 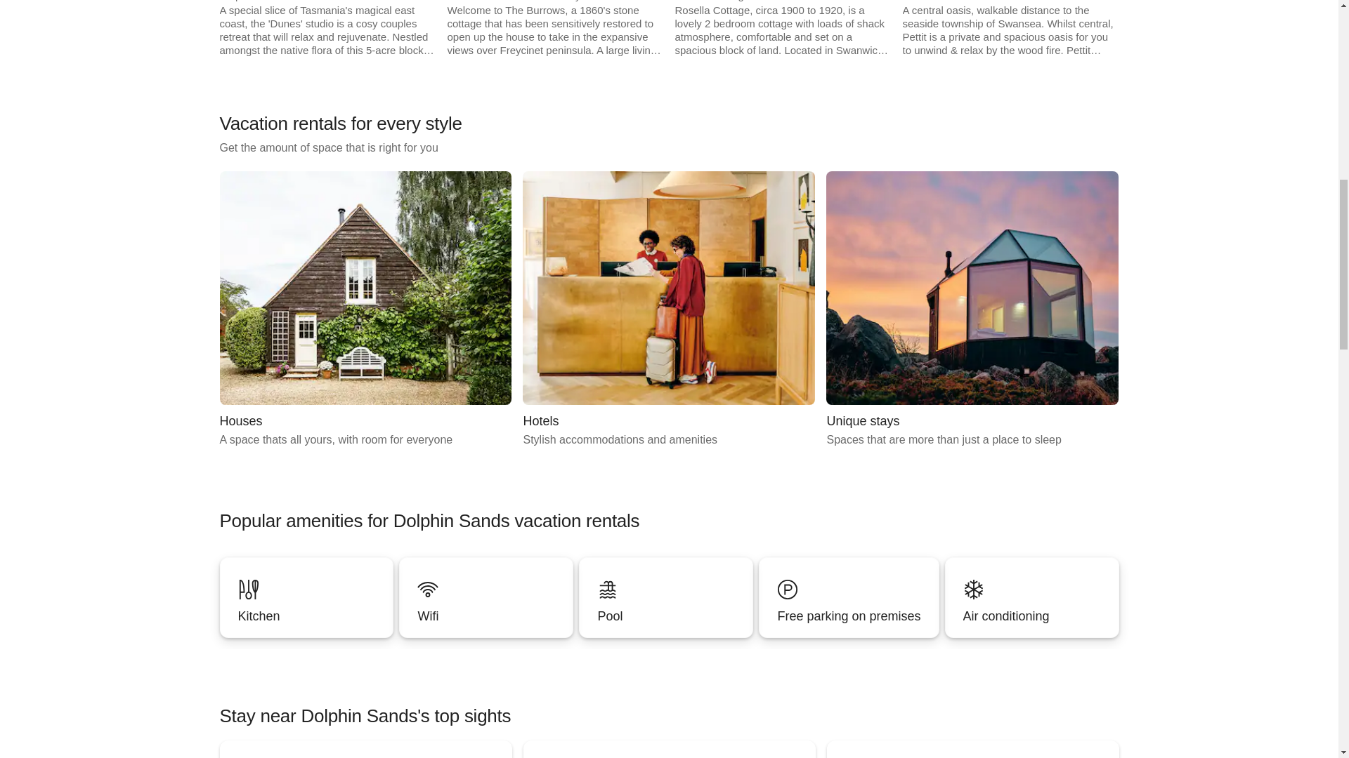 What do you see at coordinates (848, 616) in the screenshot?
I see `Wifi` at bounding box center [848, 616].